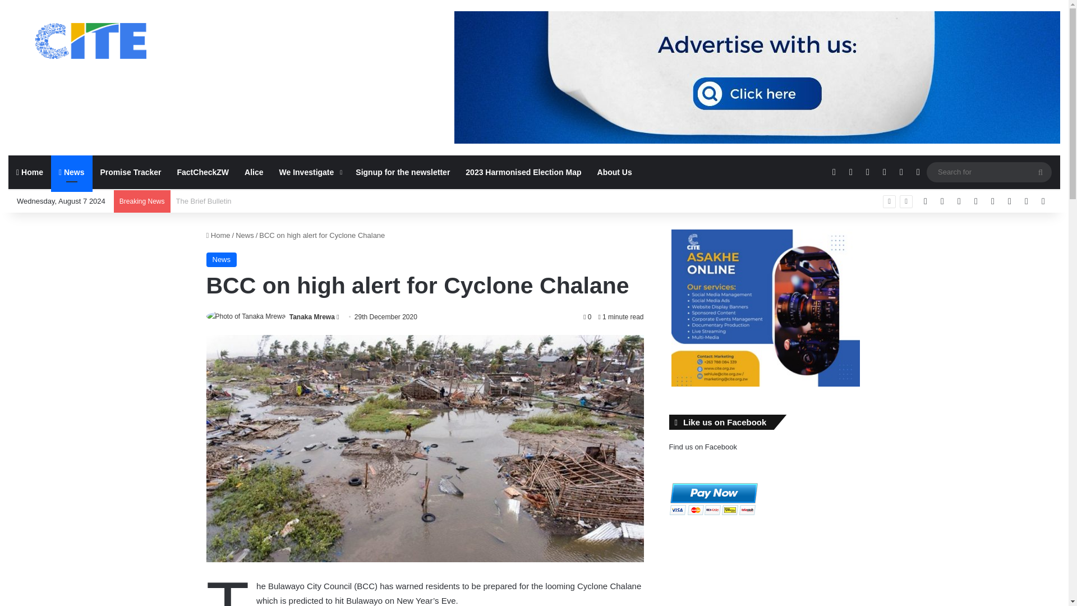 The image size is (1077, 606). What do you see at coordinates (245, 235) in the screenshot?
I see `News` at bounding box center [245, 235].